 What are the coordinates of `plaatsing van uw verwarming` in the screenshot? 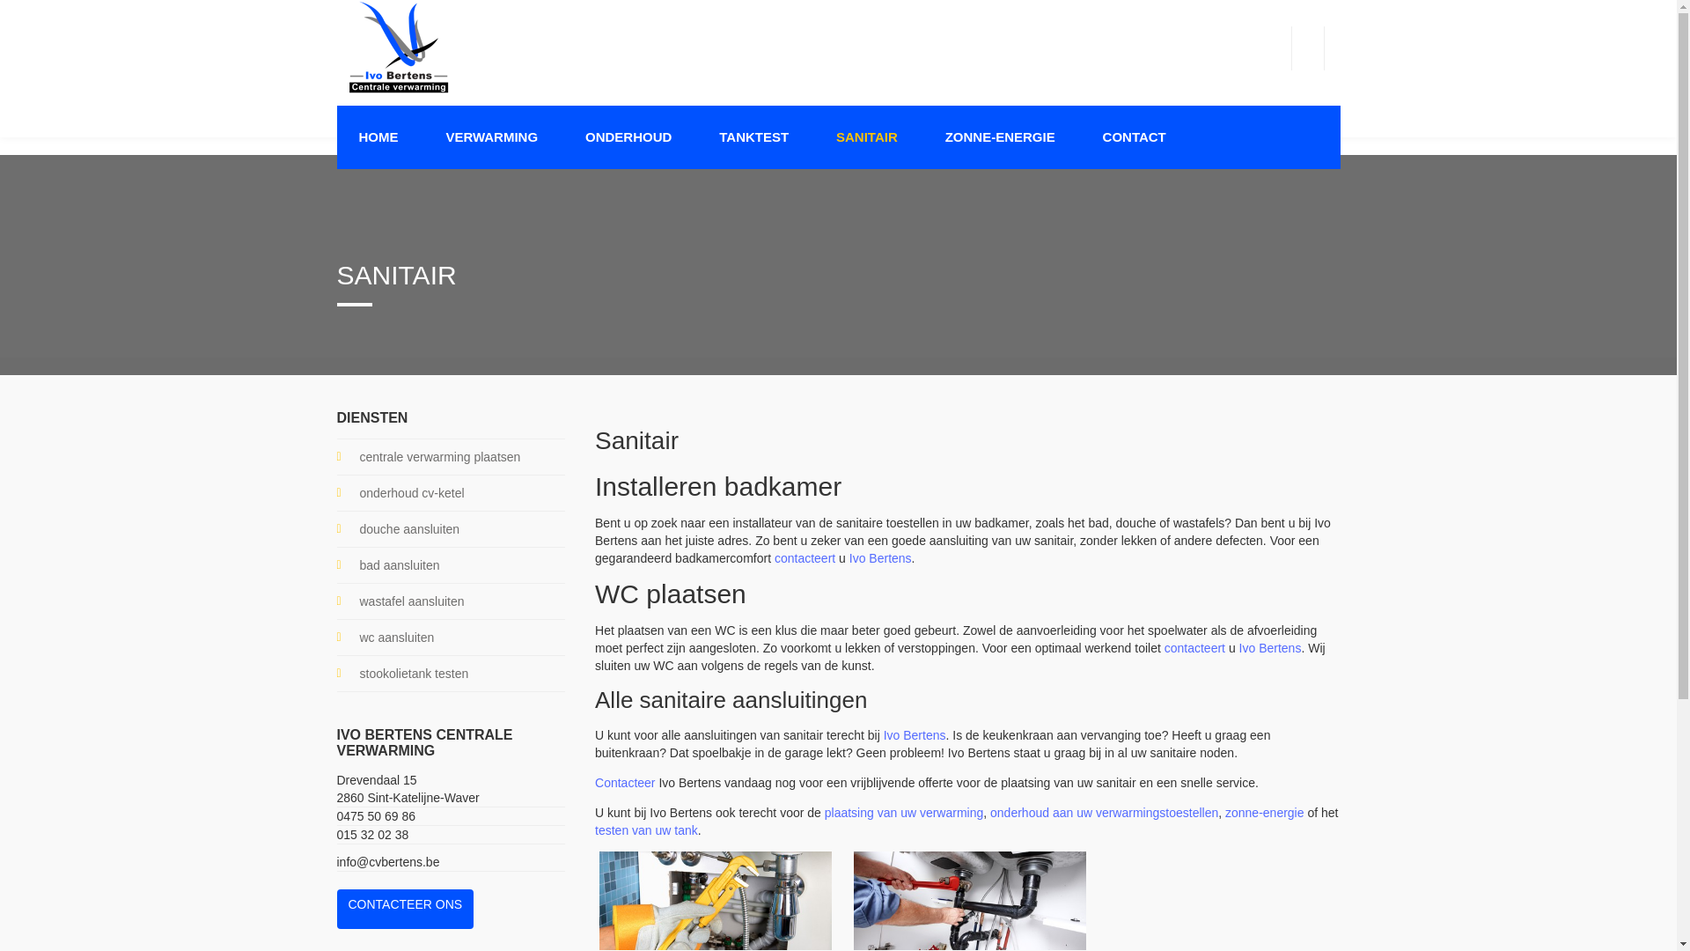 It's located at (905, 812).